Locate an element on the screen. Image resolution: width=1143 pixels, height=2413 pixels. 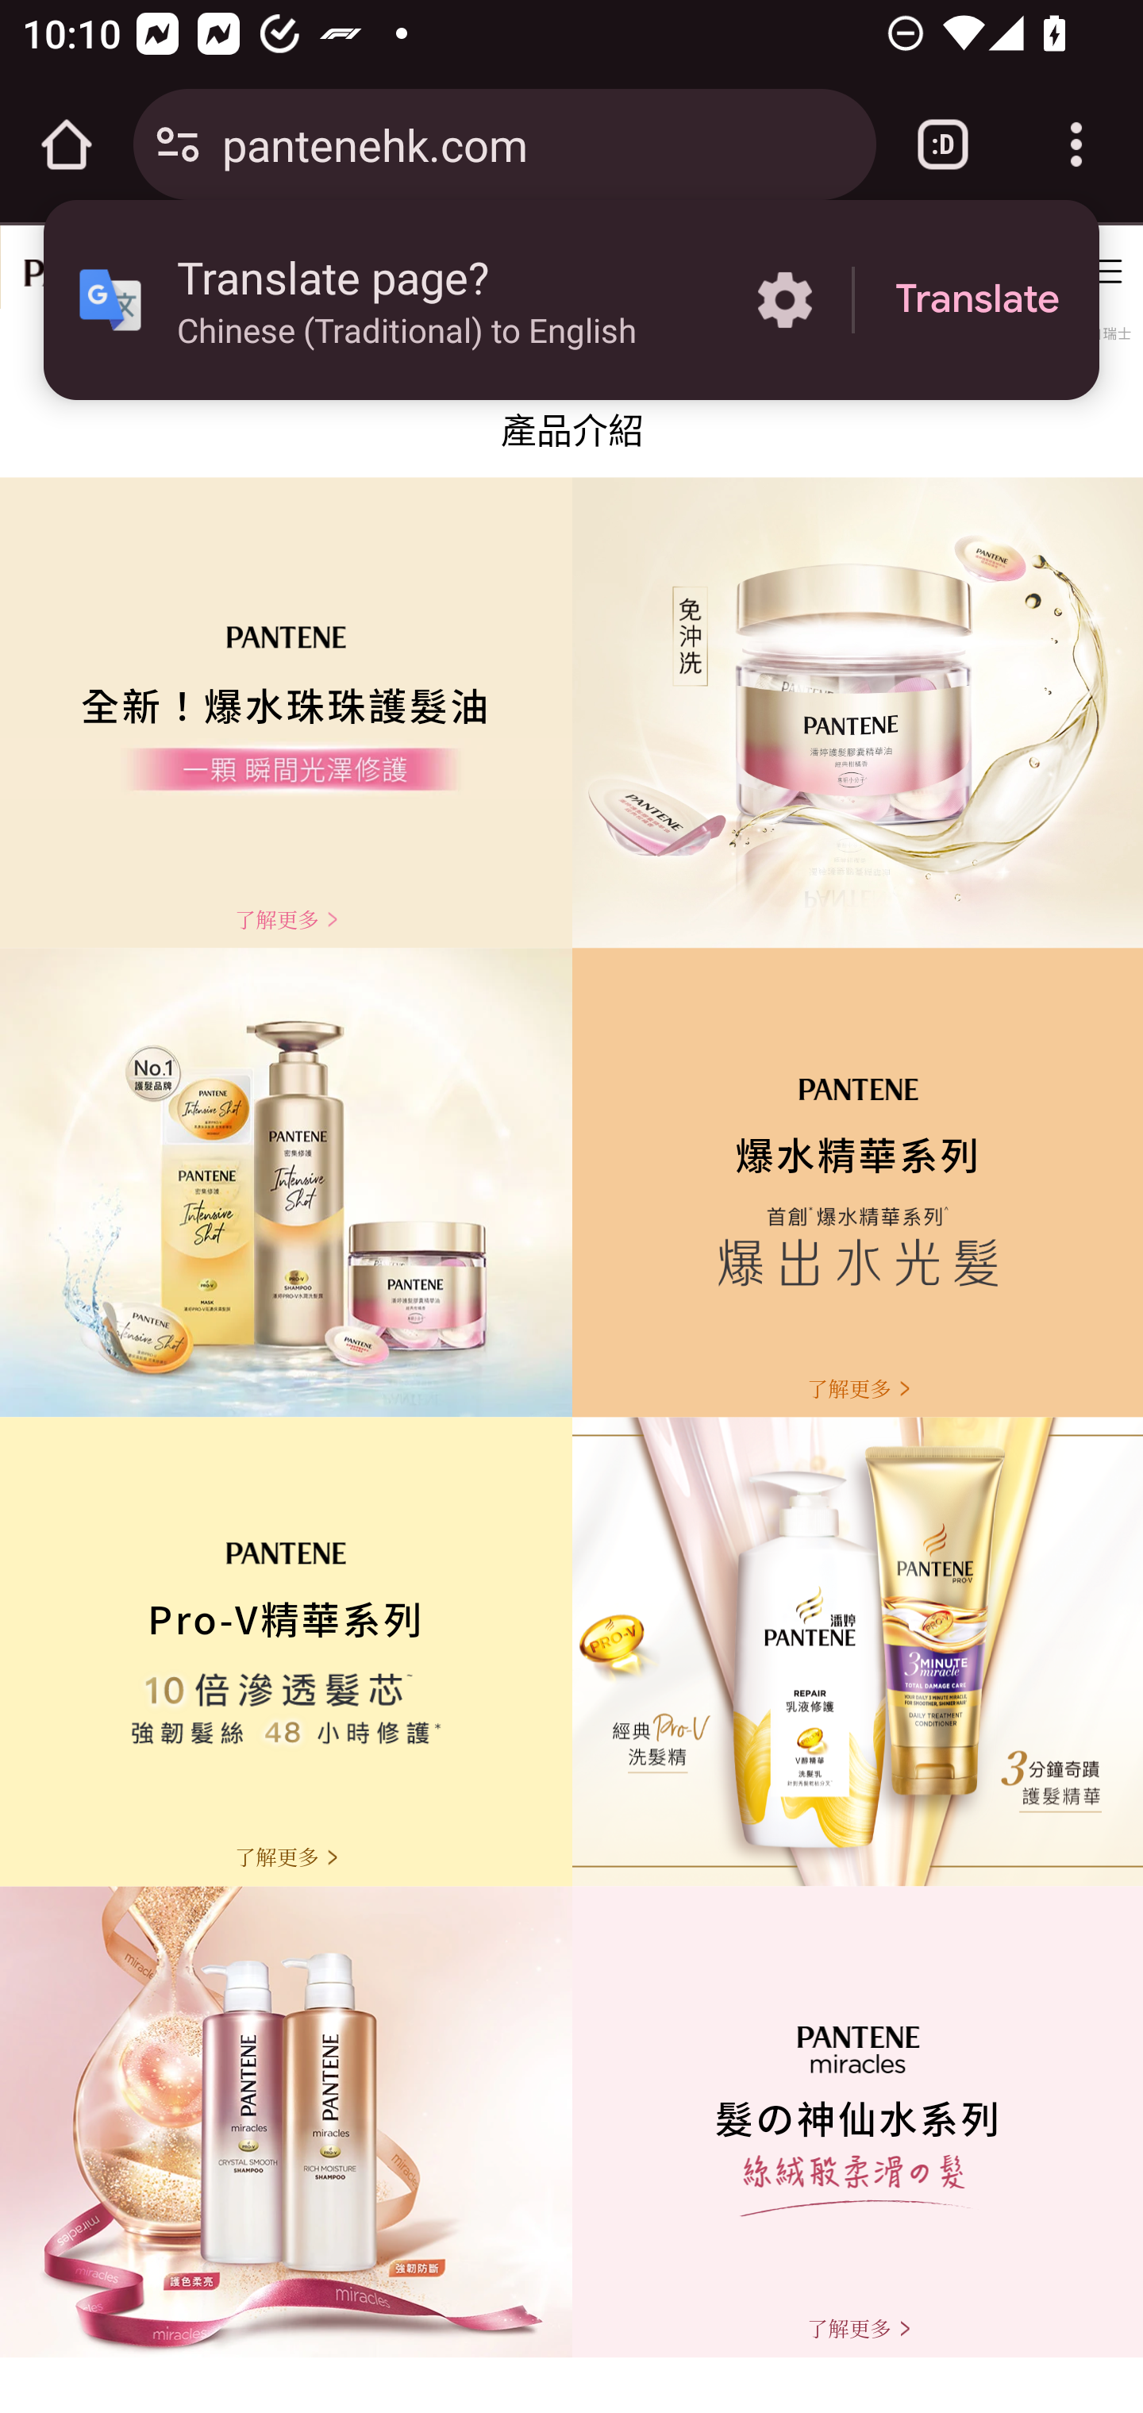
Open the home page is located at coordinates (67, 144).